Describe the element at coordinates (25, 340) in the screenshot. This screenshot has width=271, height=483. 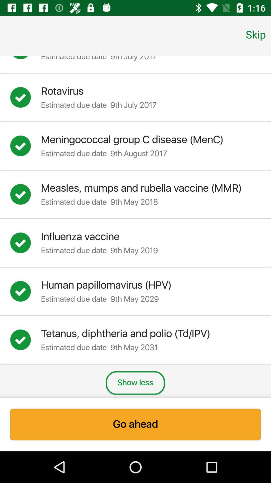
I see `ok` at that location.